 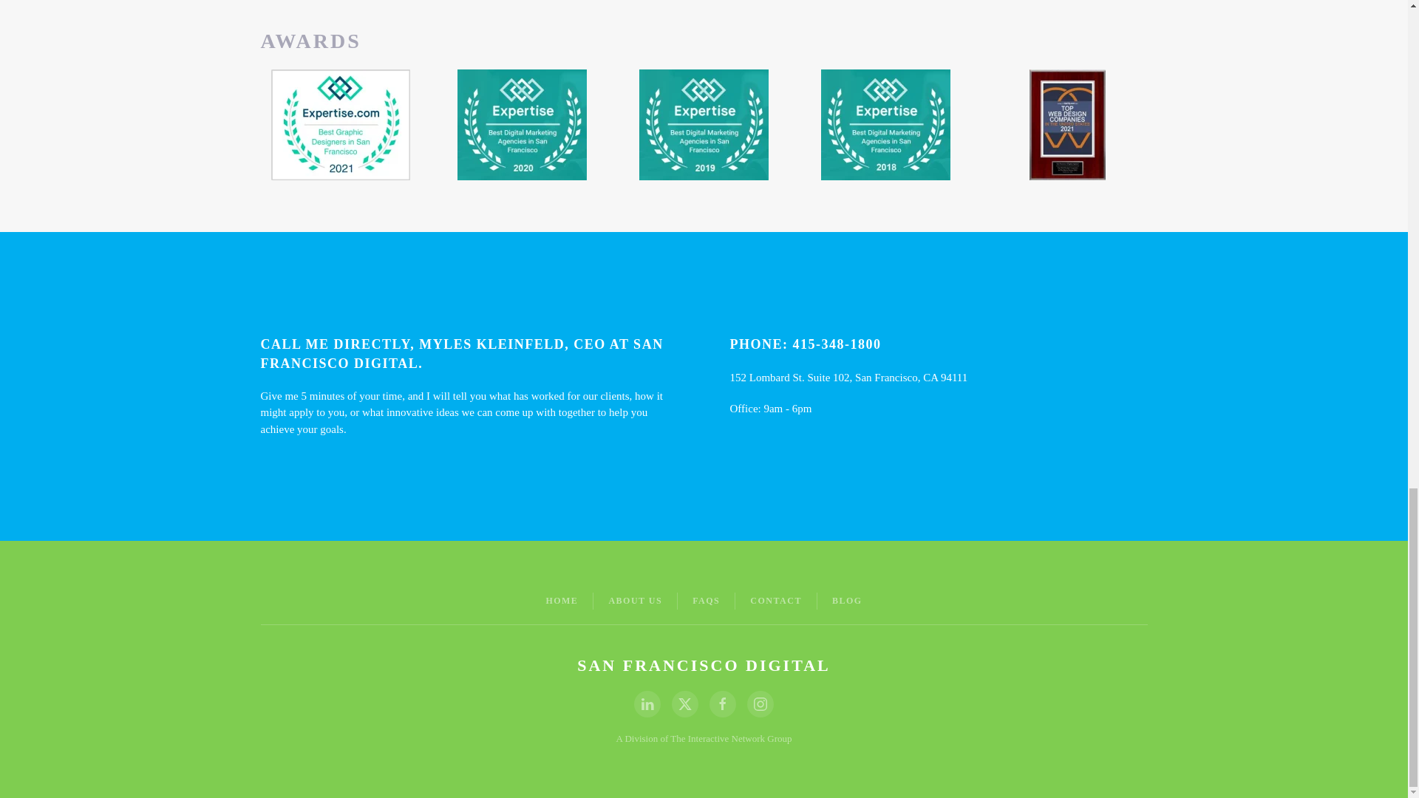 I want to click on CONTACT, so click(x=776, y=600).